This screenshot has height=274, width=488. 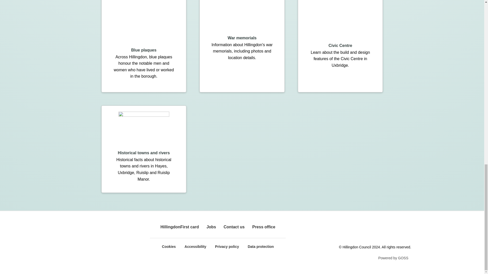 I want to click on Press office, so click(x=264, y=227).